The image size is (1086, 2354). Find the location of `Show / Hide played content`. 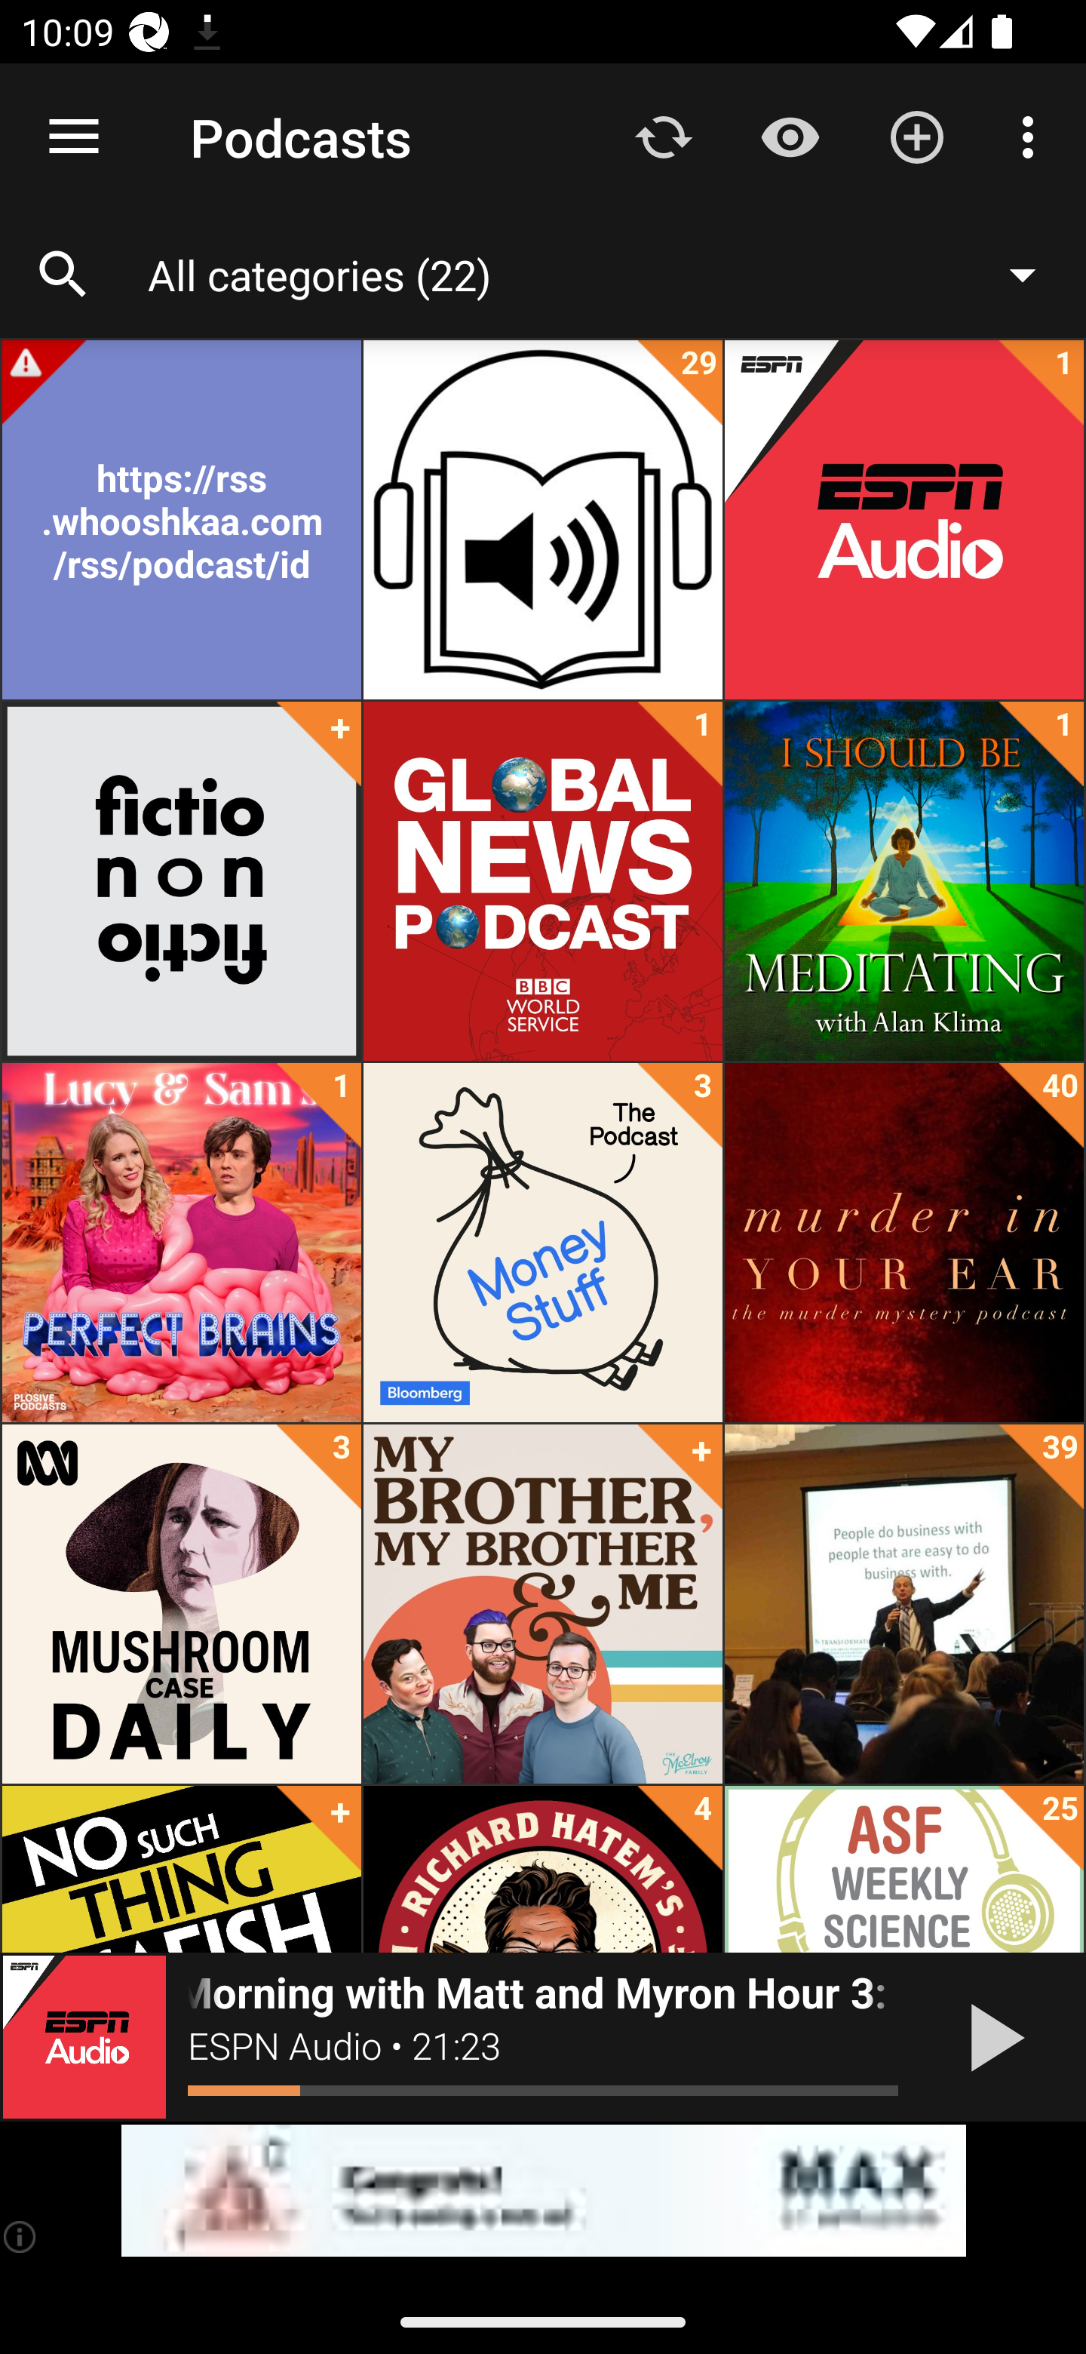

Show / Hide played content is located at coordinates (790, 136).